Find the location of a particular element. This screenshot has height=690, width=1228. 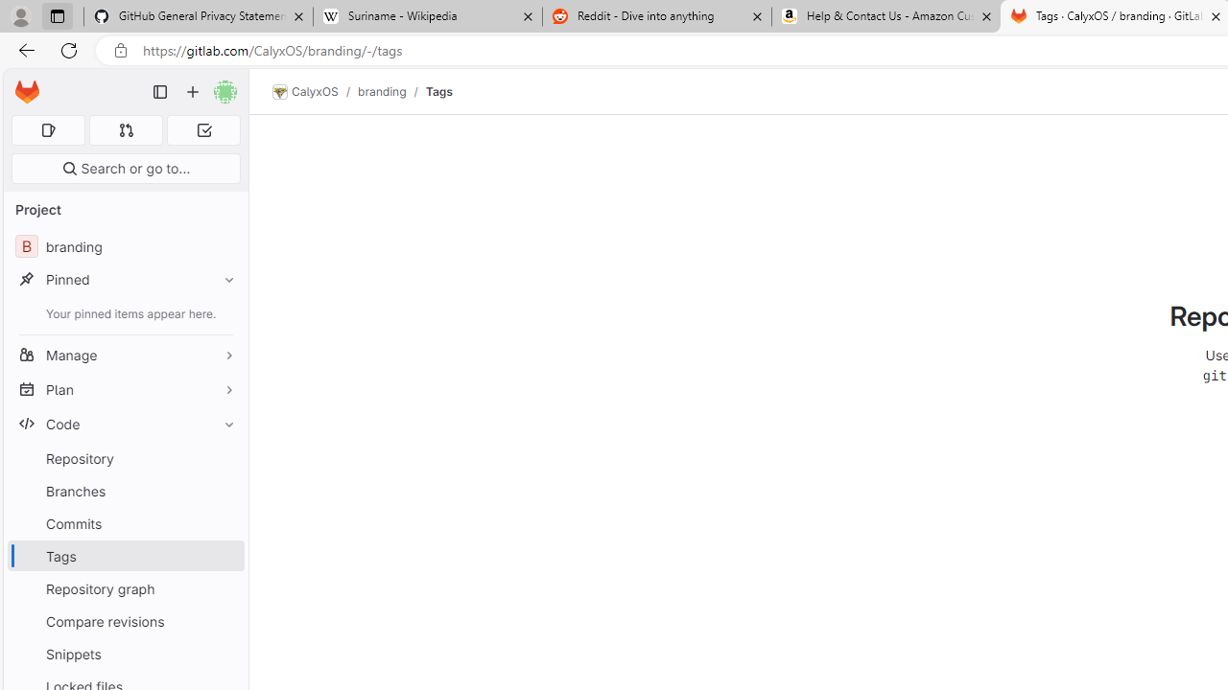

Snippets is located at coordinates (125, 654).